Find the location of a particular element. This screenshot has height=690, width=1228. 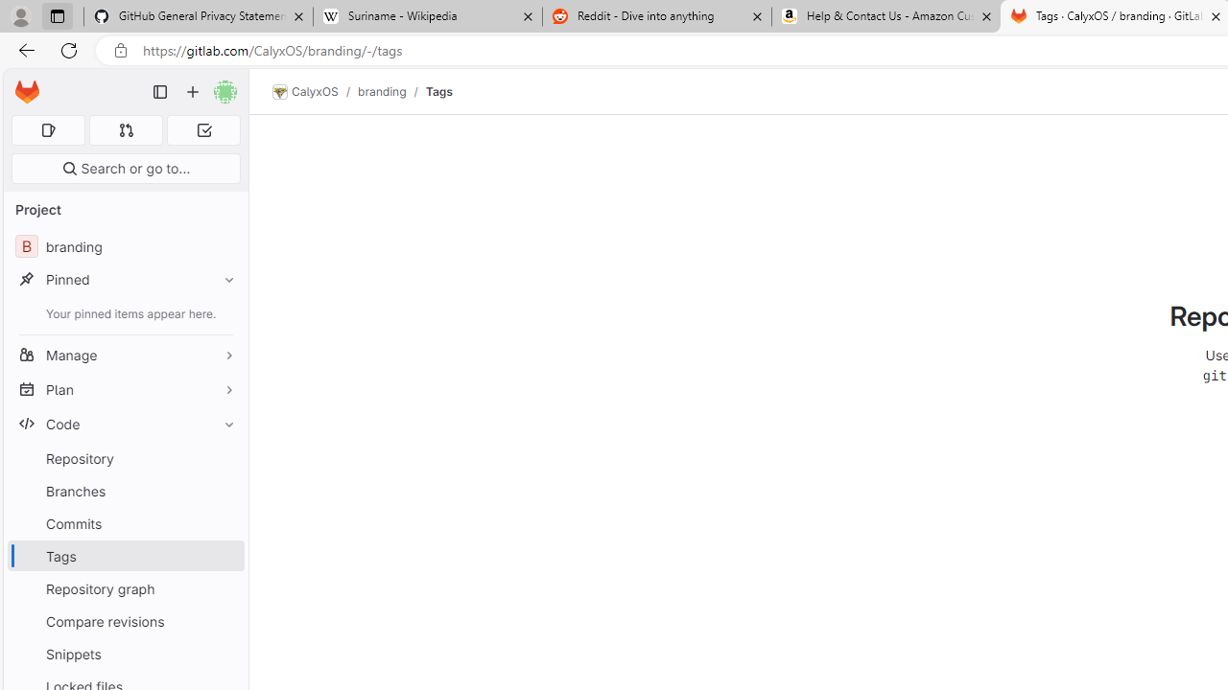

Snippets is located at coordinates (125, 654).